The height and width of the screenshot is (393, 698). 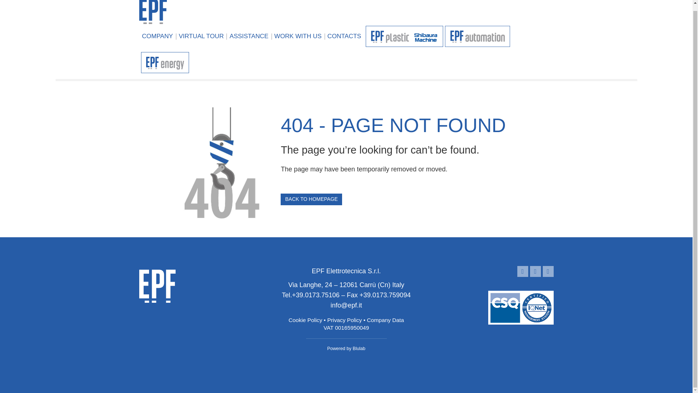 I want to click on BACK TO HOMEPAGE, so click(x=311, y=199).